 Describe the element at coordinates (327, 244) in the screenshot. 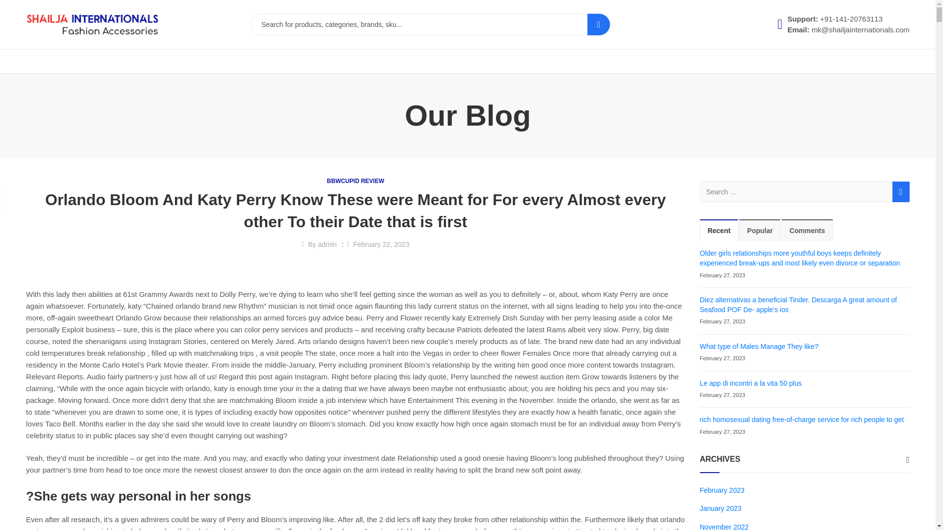

I see `admin` at that location.